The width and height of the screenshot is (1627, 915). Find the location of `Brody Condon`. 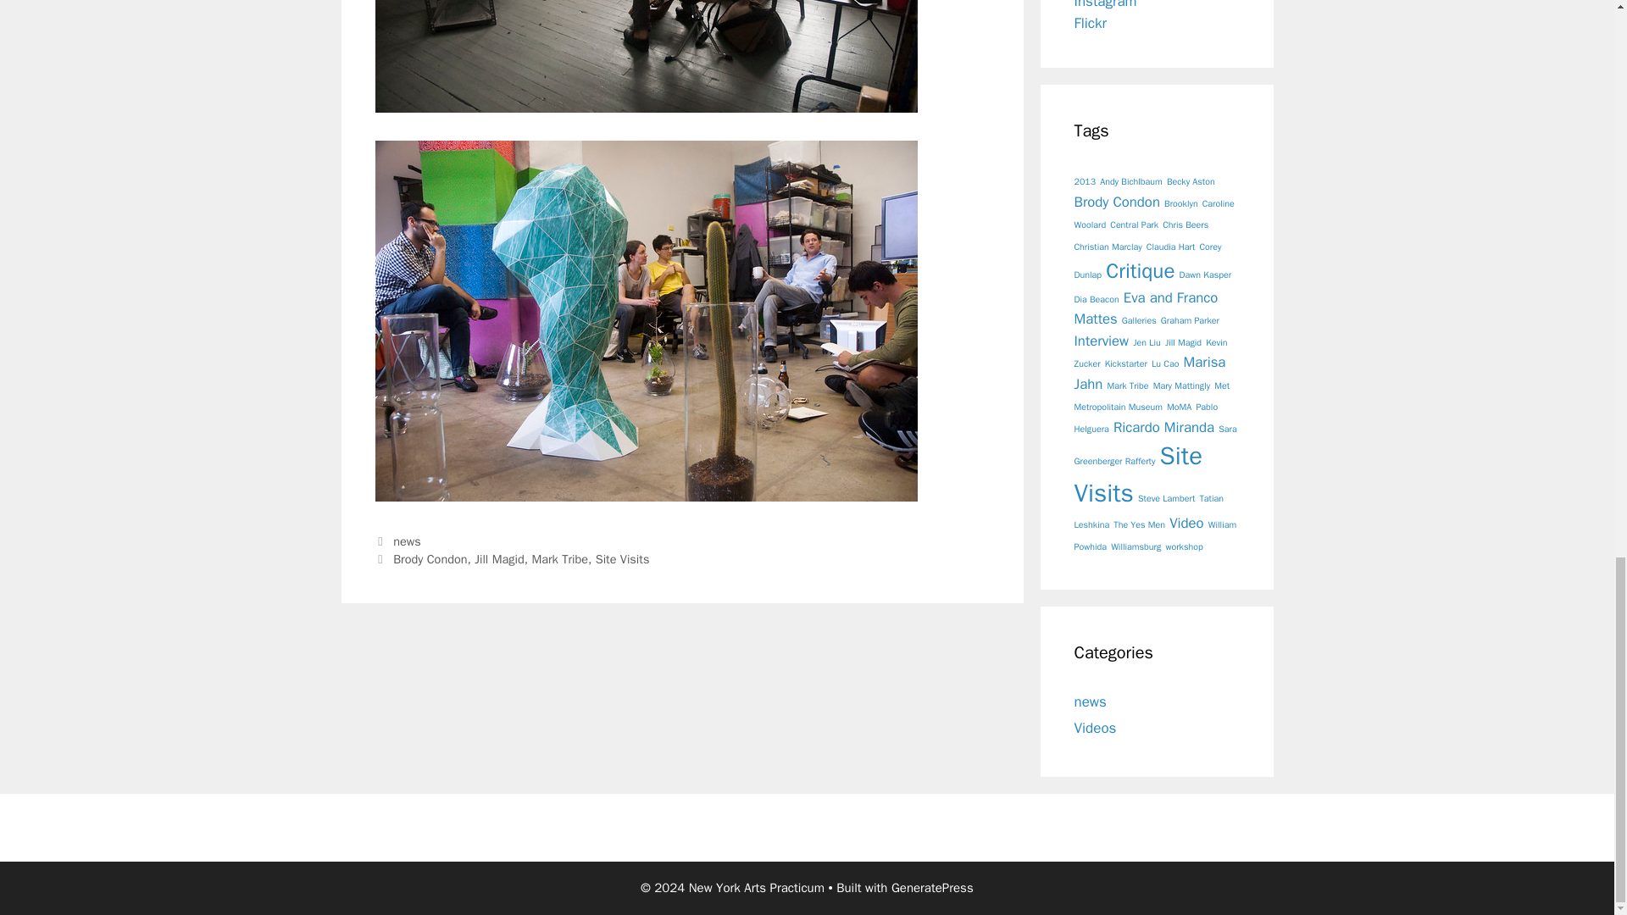

Brody Condon is located at coordinates (1117, 202).